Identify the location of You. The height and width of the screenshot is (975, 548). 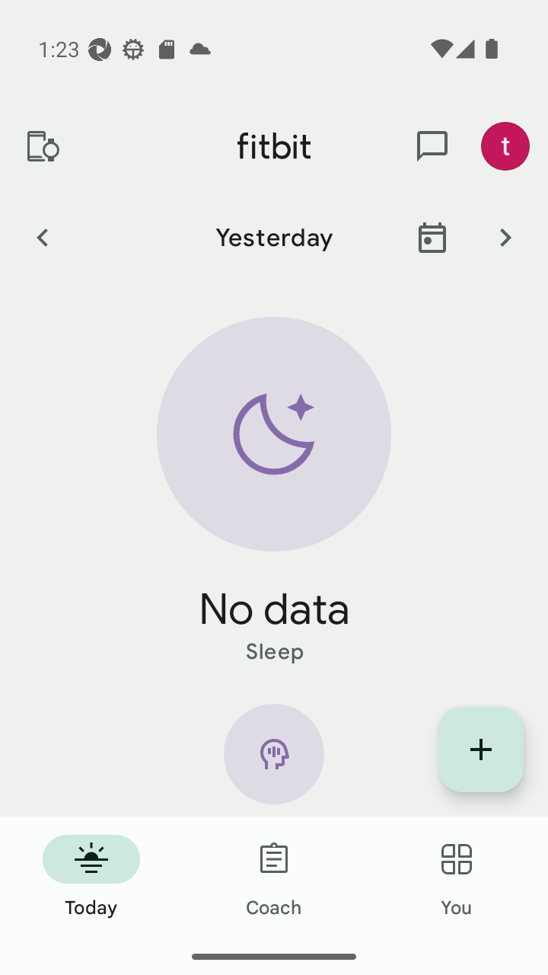
(457, 877).